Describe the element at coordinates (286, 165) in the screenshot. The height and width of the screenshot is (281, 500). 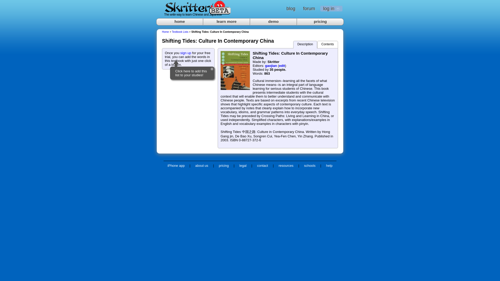
I see `resources` at that location.